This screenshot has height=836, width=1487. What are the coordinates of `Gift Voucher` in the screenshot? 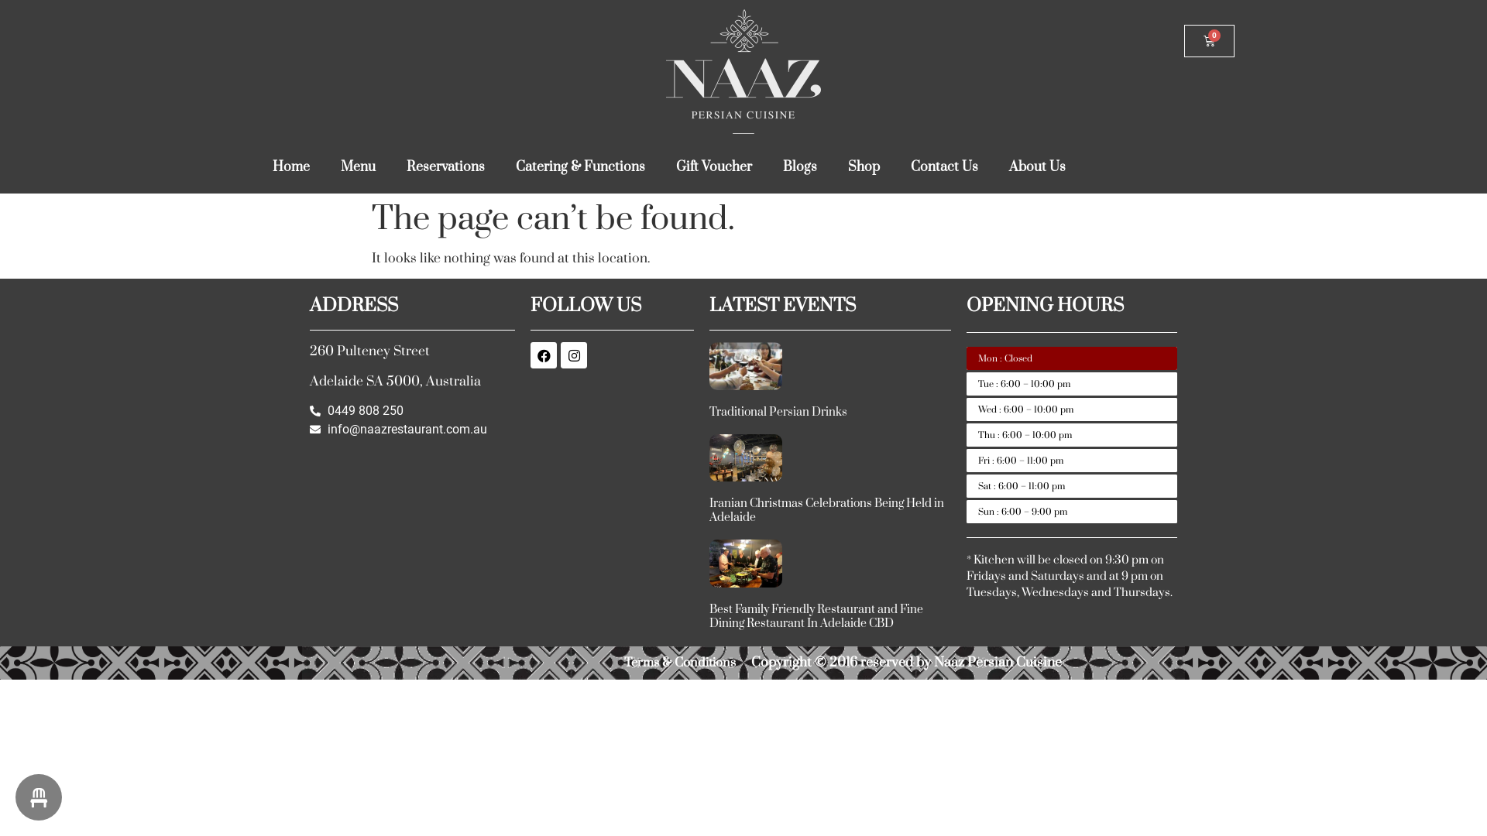 It's located at (714, 166).